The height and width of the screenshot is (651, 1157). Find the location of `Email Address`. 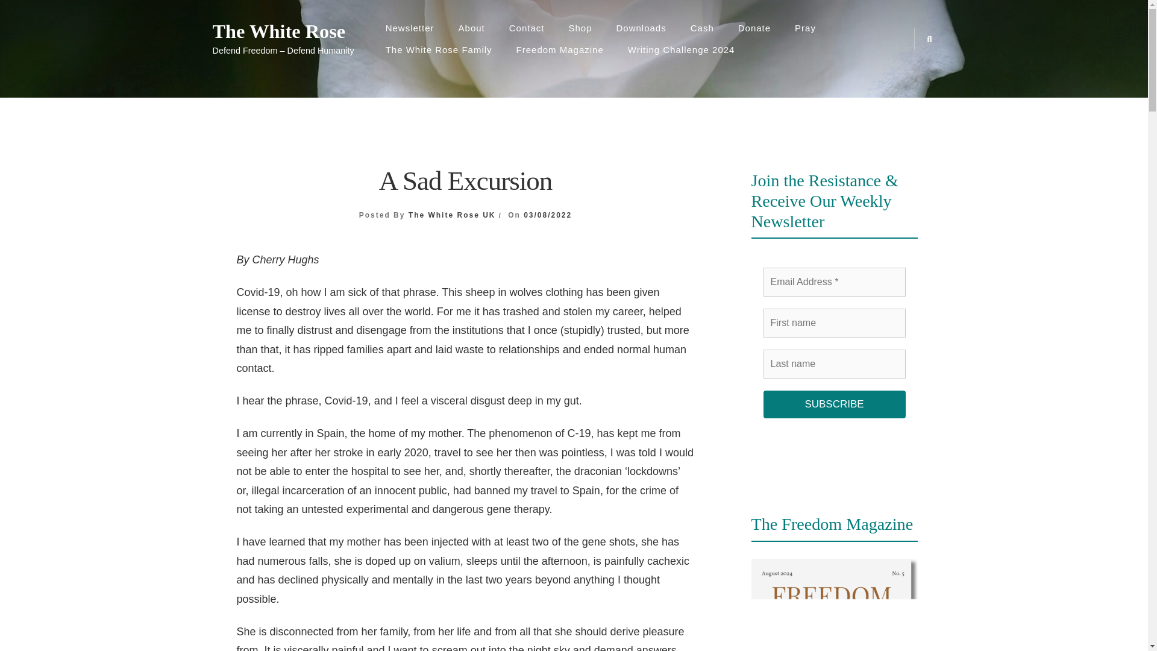

Email Address is located at coordinates (833, 282).